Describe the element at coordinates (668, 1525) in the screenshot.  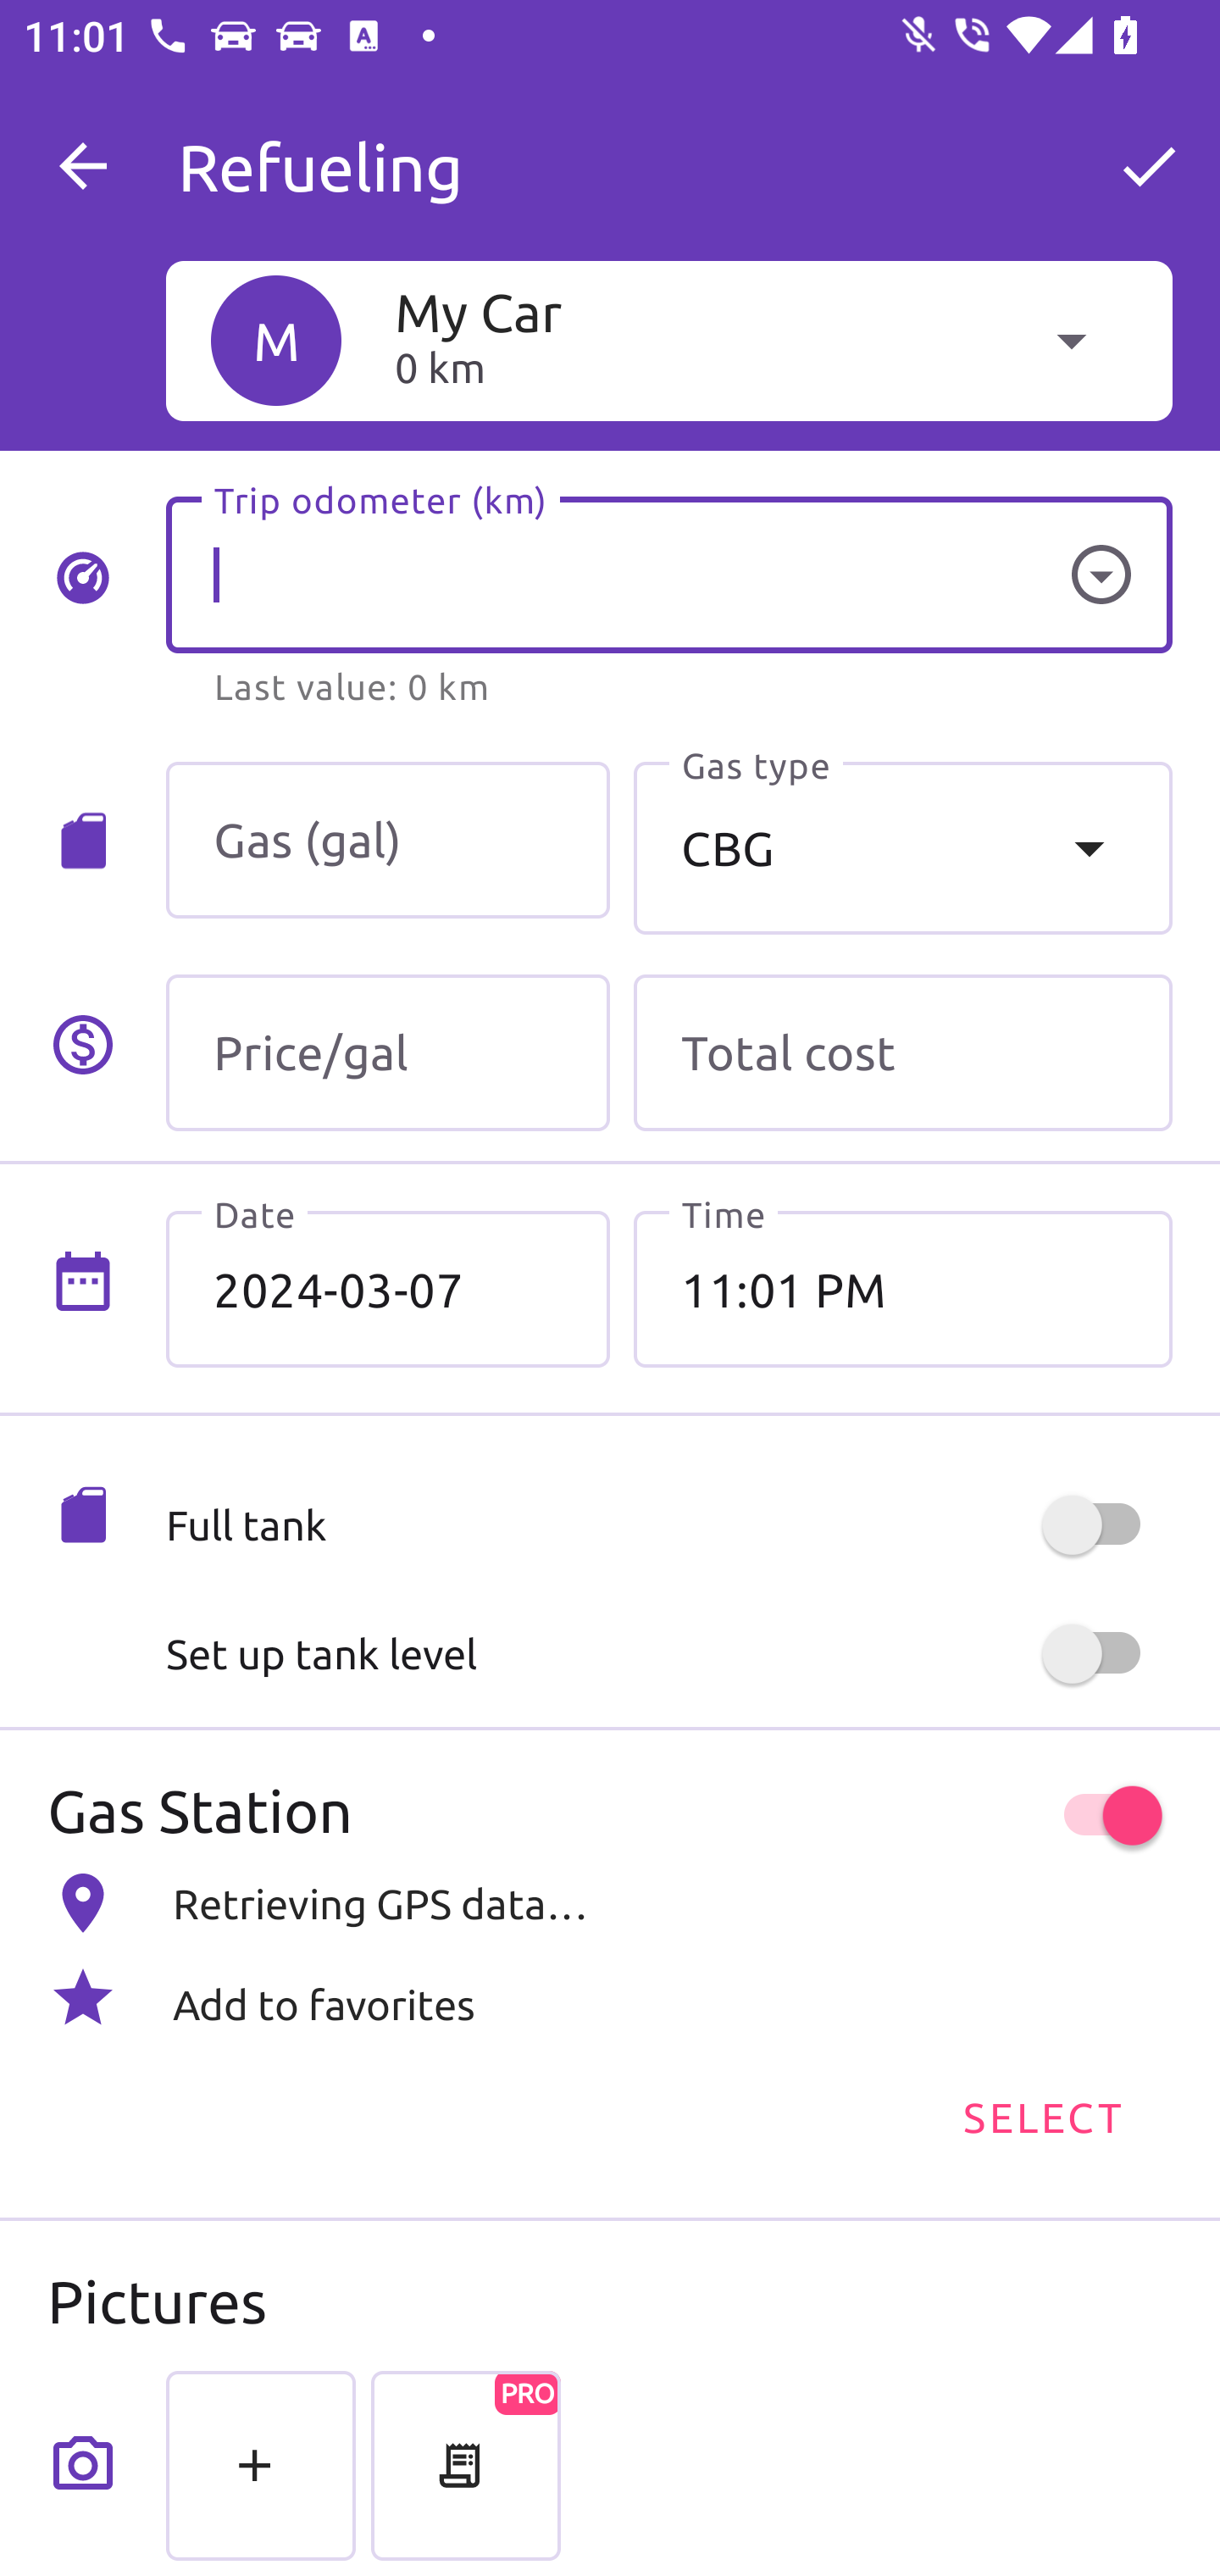
I see `Full tank` at that location.